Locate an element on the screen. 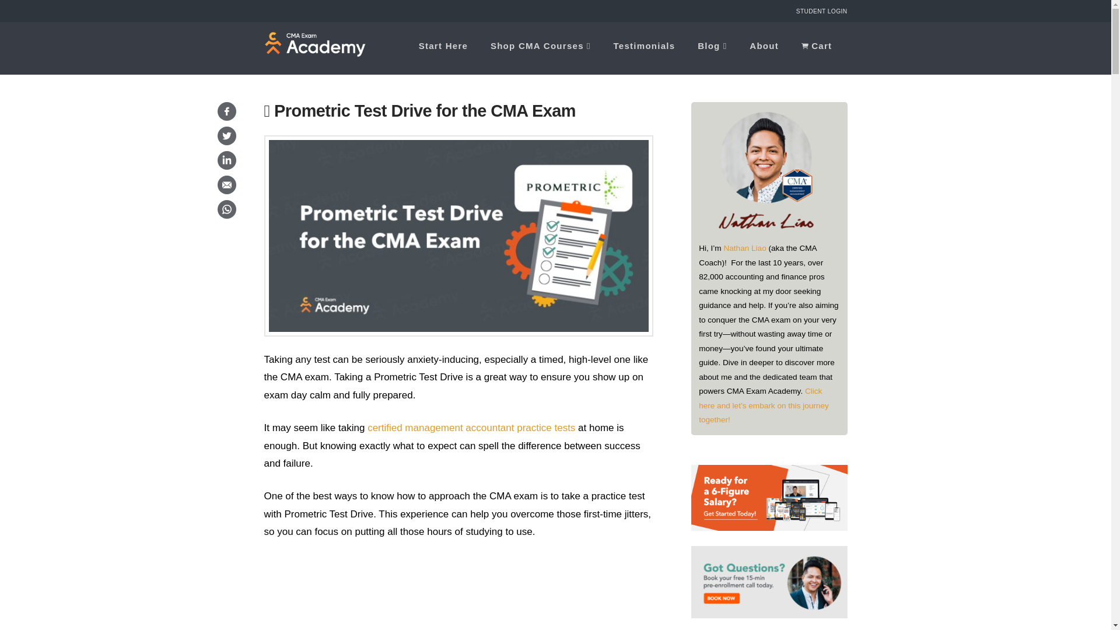 Image resolution: width=1120 pixels, height=630 pixels. Start Here is located at coordinates (443, 48).